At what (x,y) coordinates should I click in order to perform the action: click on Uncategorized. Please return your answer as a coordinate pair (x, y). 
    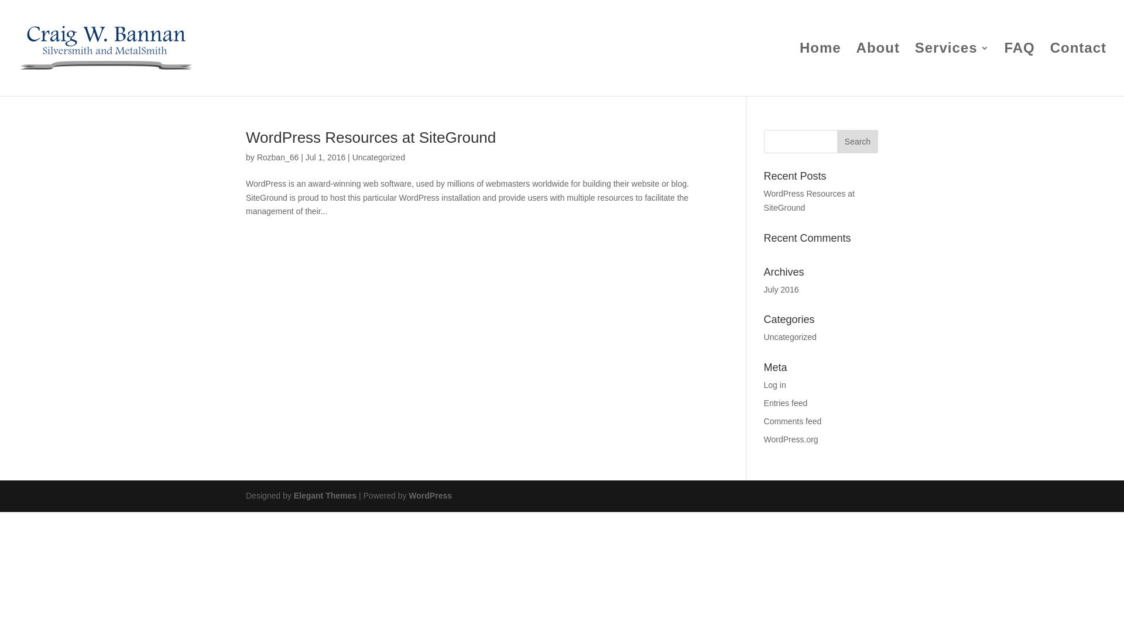
    Looking at the image, I should click on (379, 157).